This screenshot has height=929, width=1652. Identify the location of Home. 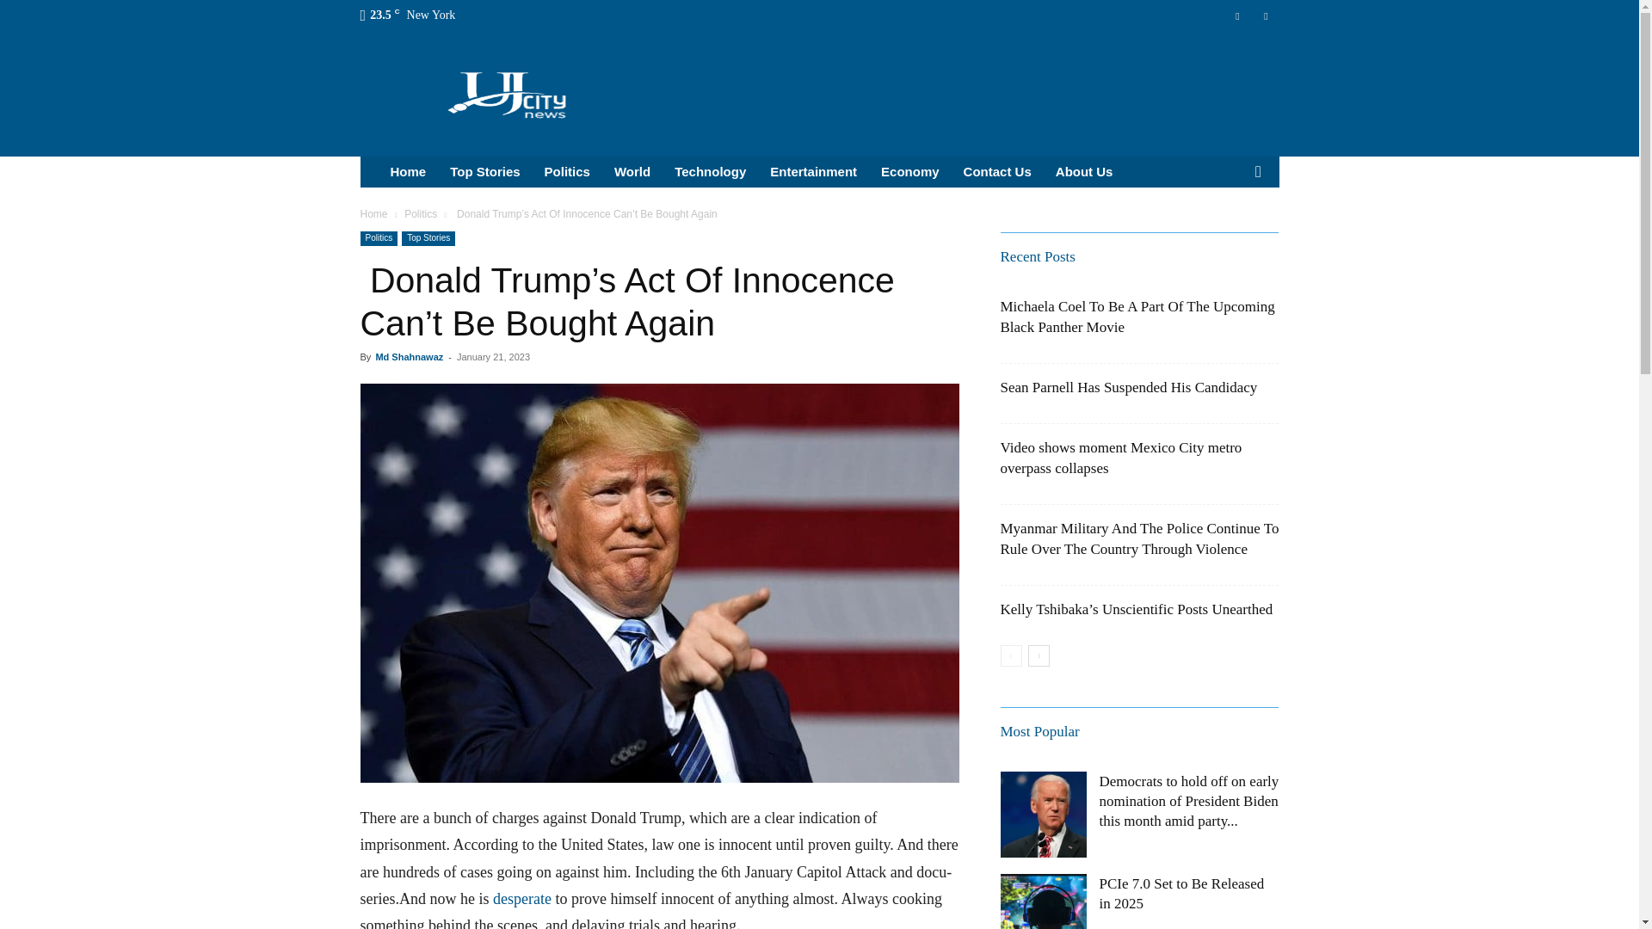
(408, 172).